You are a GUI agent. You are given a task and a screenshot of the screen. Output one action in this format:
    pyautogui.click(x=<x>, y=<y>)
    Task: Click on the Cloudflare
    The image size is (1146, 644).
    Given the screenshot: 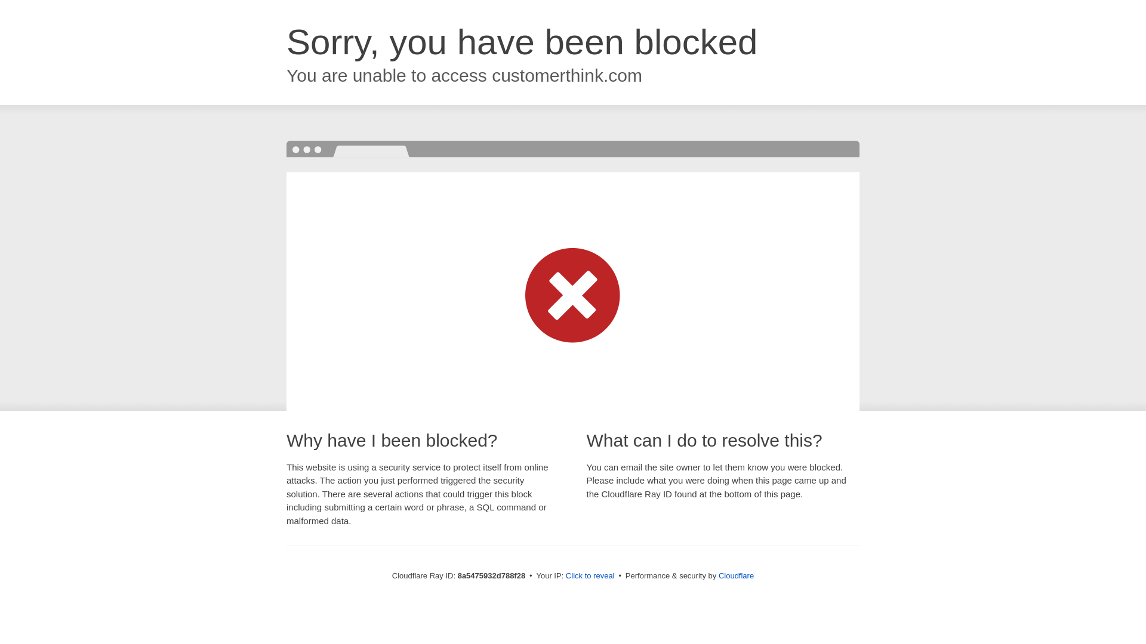 What is the action you would take?
    pyautogui.click(x=736, y=575)
    